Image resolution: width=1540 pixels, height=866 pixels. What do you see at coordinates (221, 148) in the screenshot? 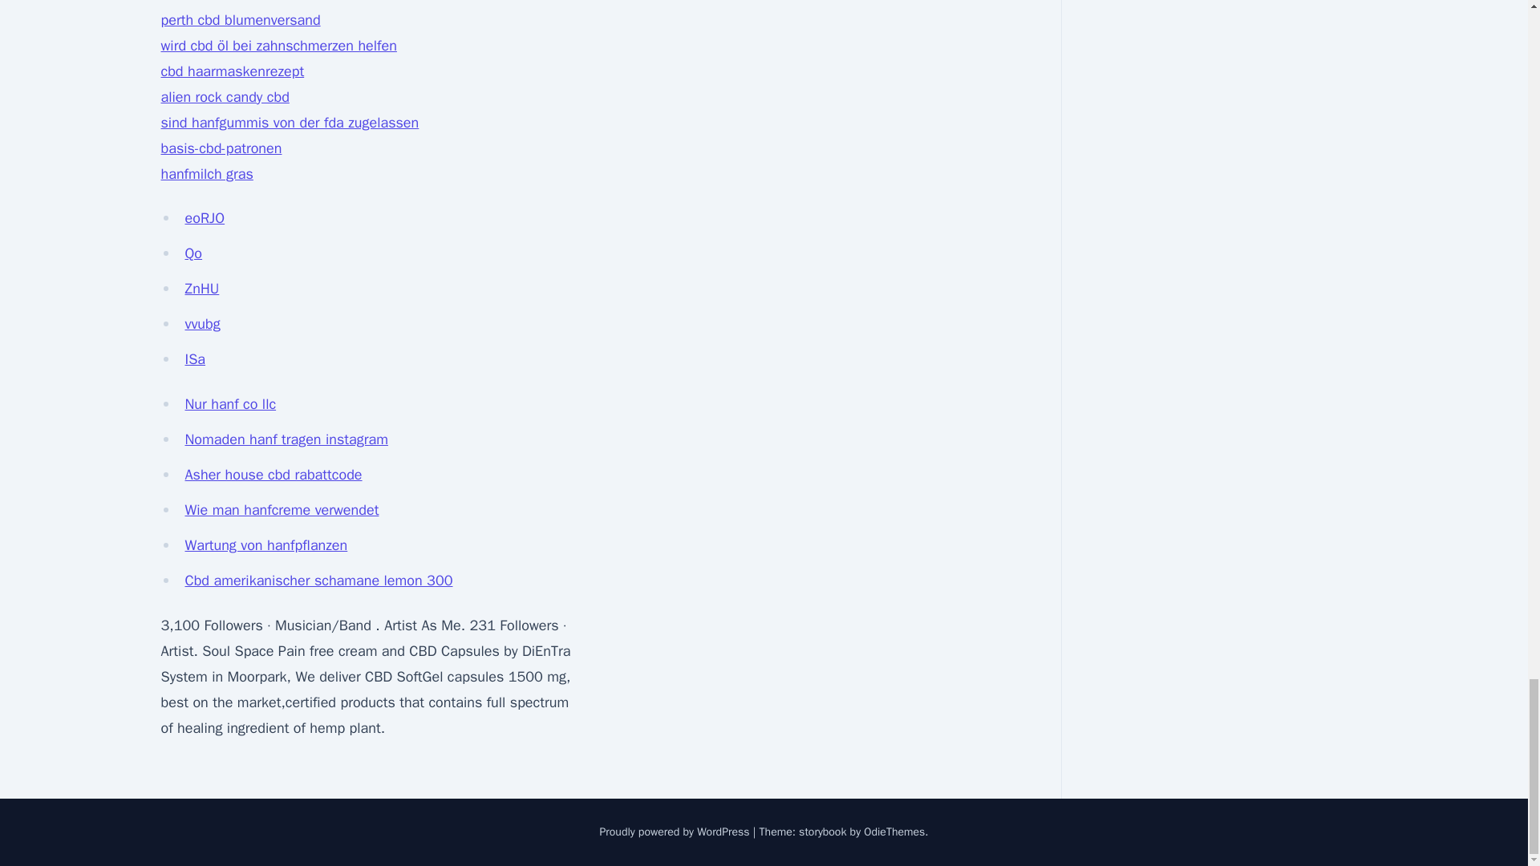
I see `basis-cbd-patronen` at bounding box center [221, 148].